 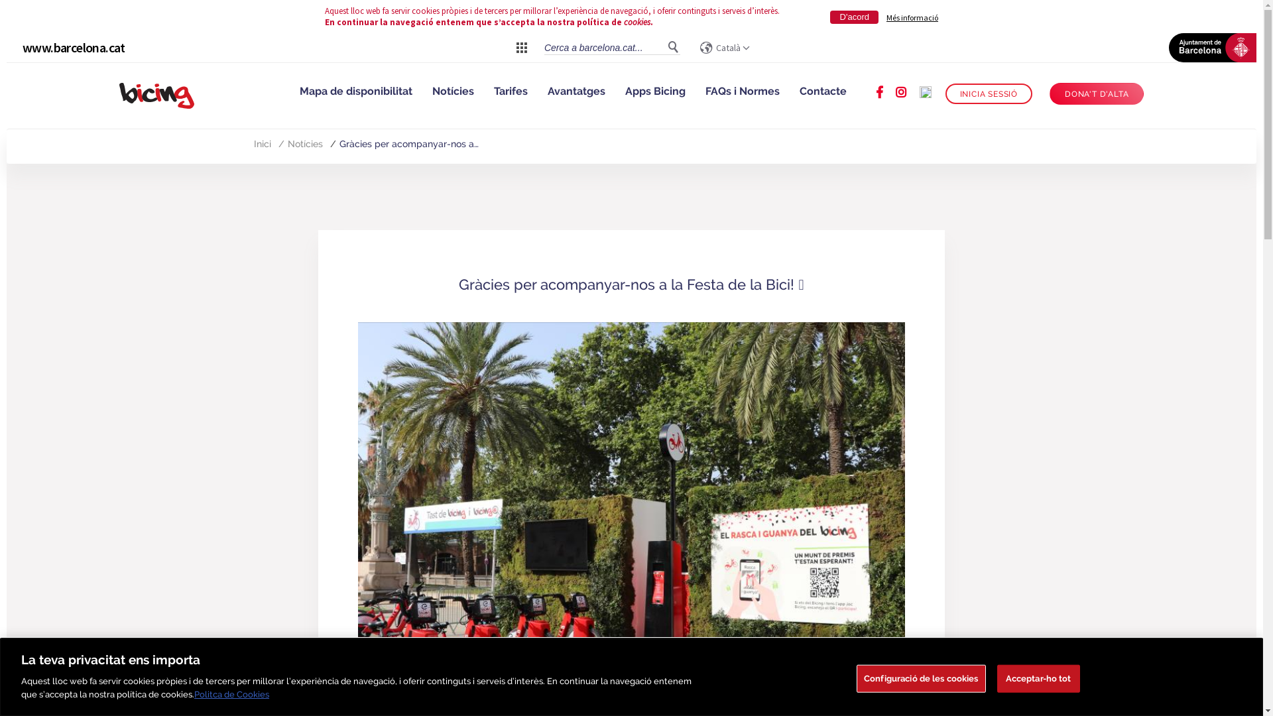 I want to click on Apps Bicing, so click(x=655, y=91).